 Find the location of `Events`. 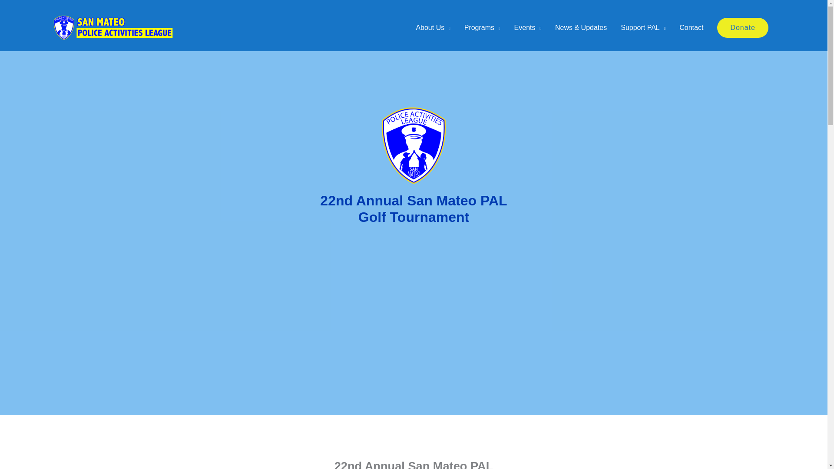

Events is located at coordinates (527, 28).